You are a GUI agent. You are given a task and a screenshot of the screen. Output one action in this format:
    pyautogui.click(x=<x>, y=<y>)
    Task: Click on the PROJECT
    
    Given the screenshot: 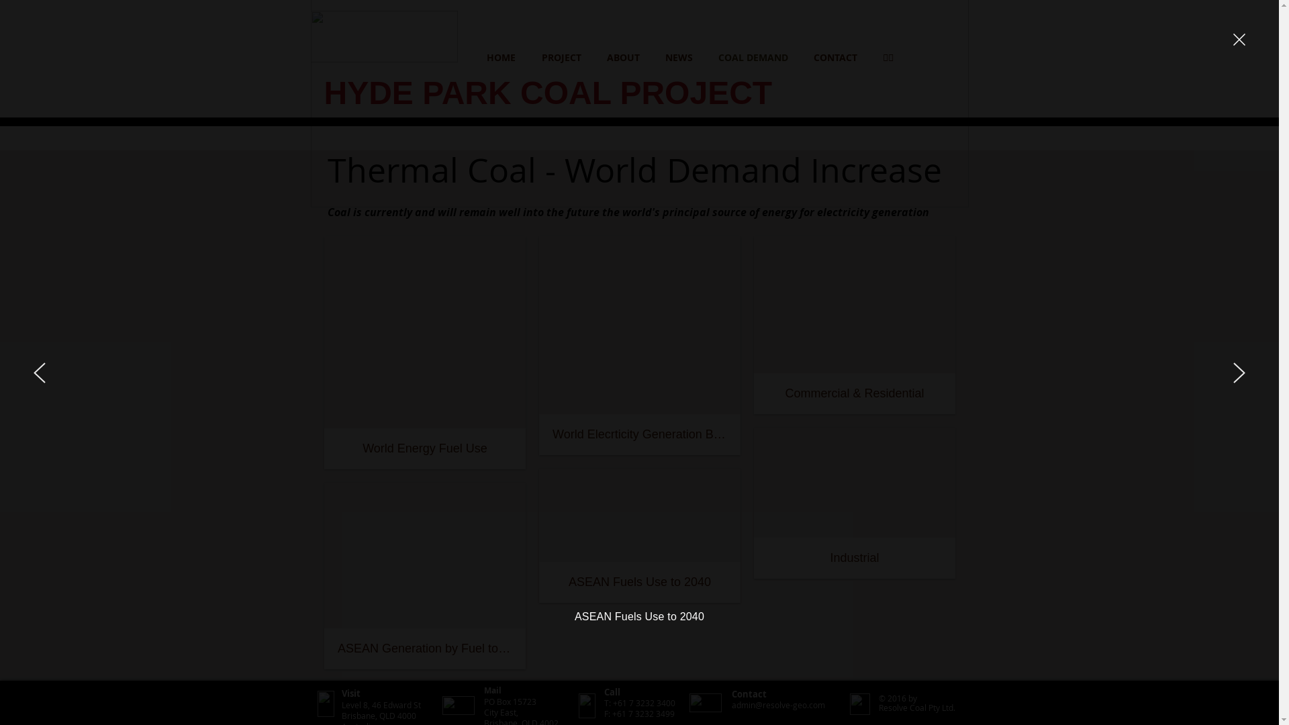 What is the action you would take?
    pyautogui.click(x=561, y=58)
    